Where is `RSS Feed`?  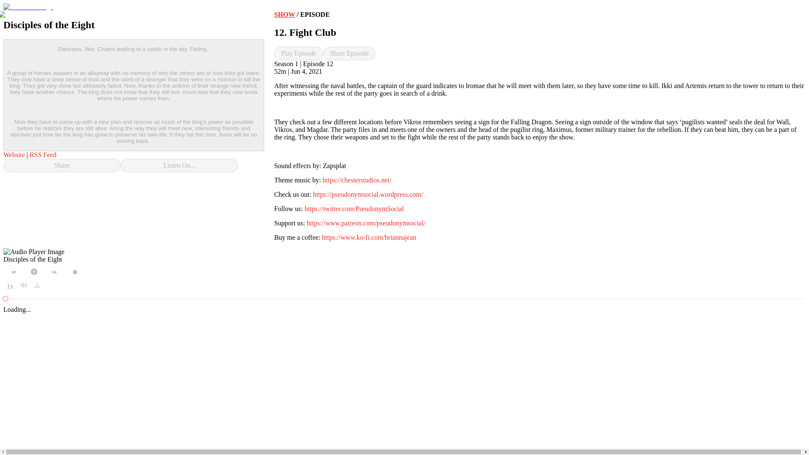
RSS Feed is located at coordinates (43, 154).